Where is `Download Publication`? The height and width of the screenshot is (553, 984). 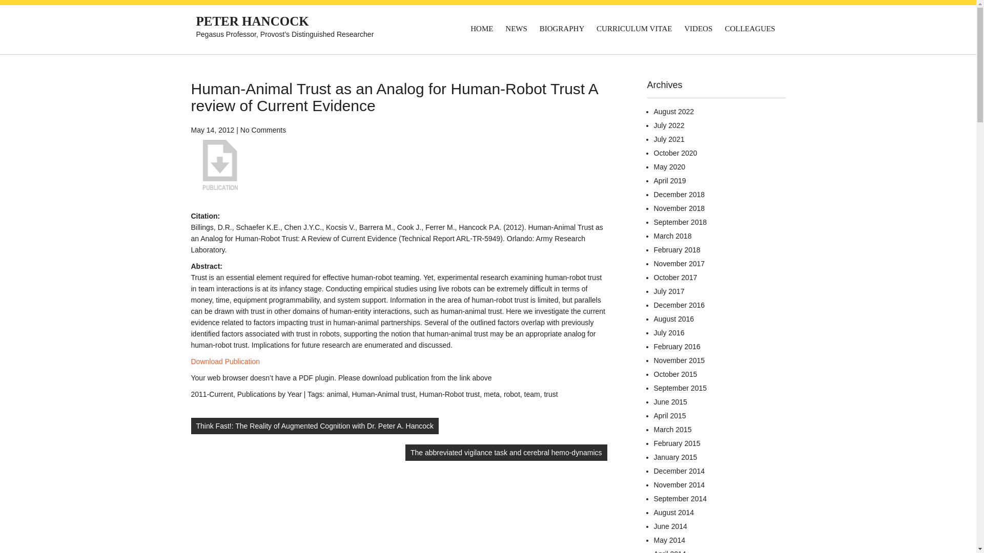 Download Publication is located at coordinates (225, 361).